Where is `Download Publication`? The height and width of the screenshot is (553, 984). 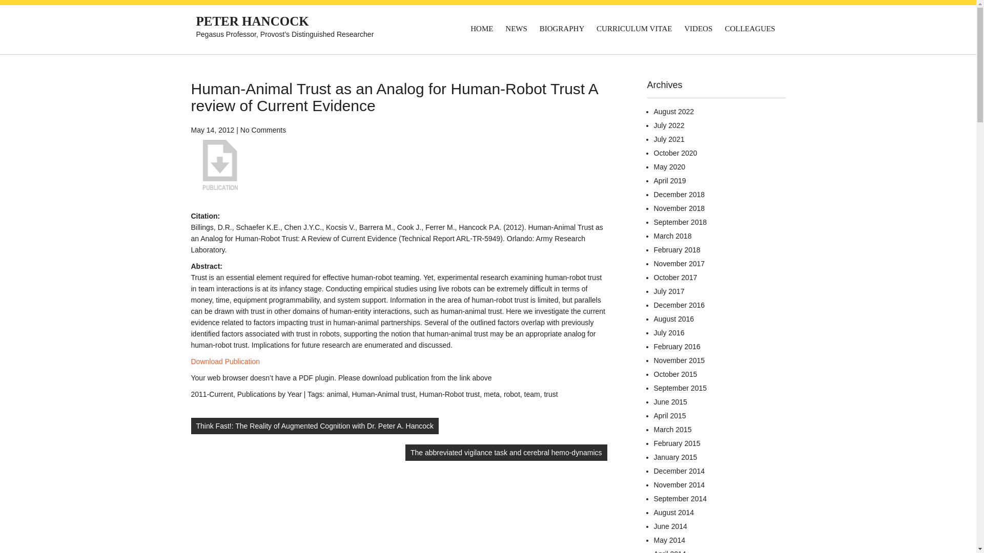 Download Publication is located at coordinates (225, 361).